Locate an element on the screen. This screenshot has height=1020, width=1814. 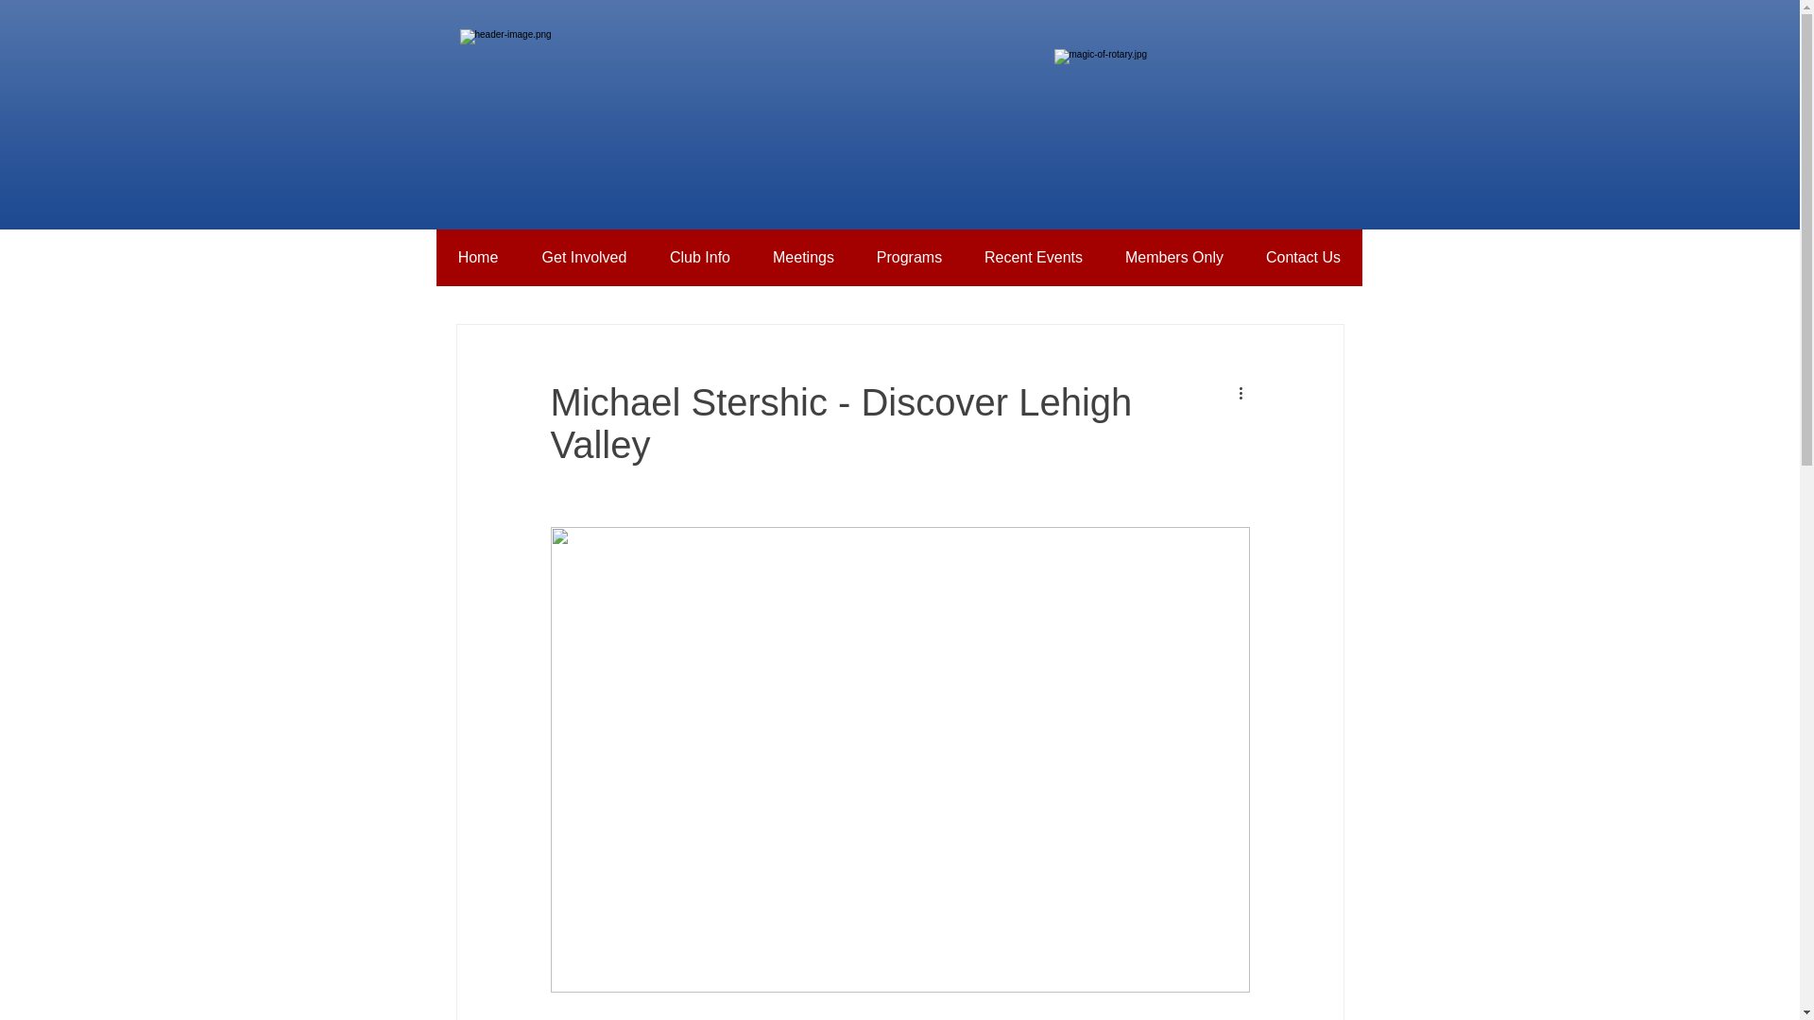
Programs is located at coordinates (909, 258).